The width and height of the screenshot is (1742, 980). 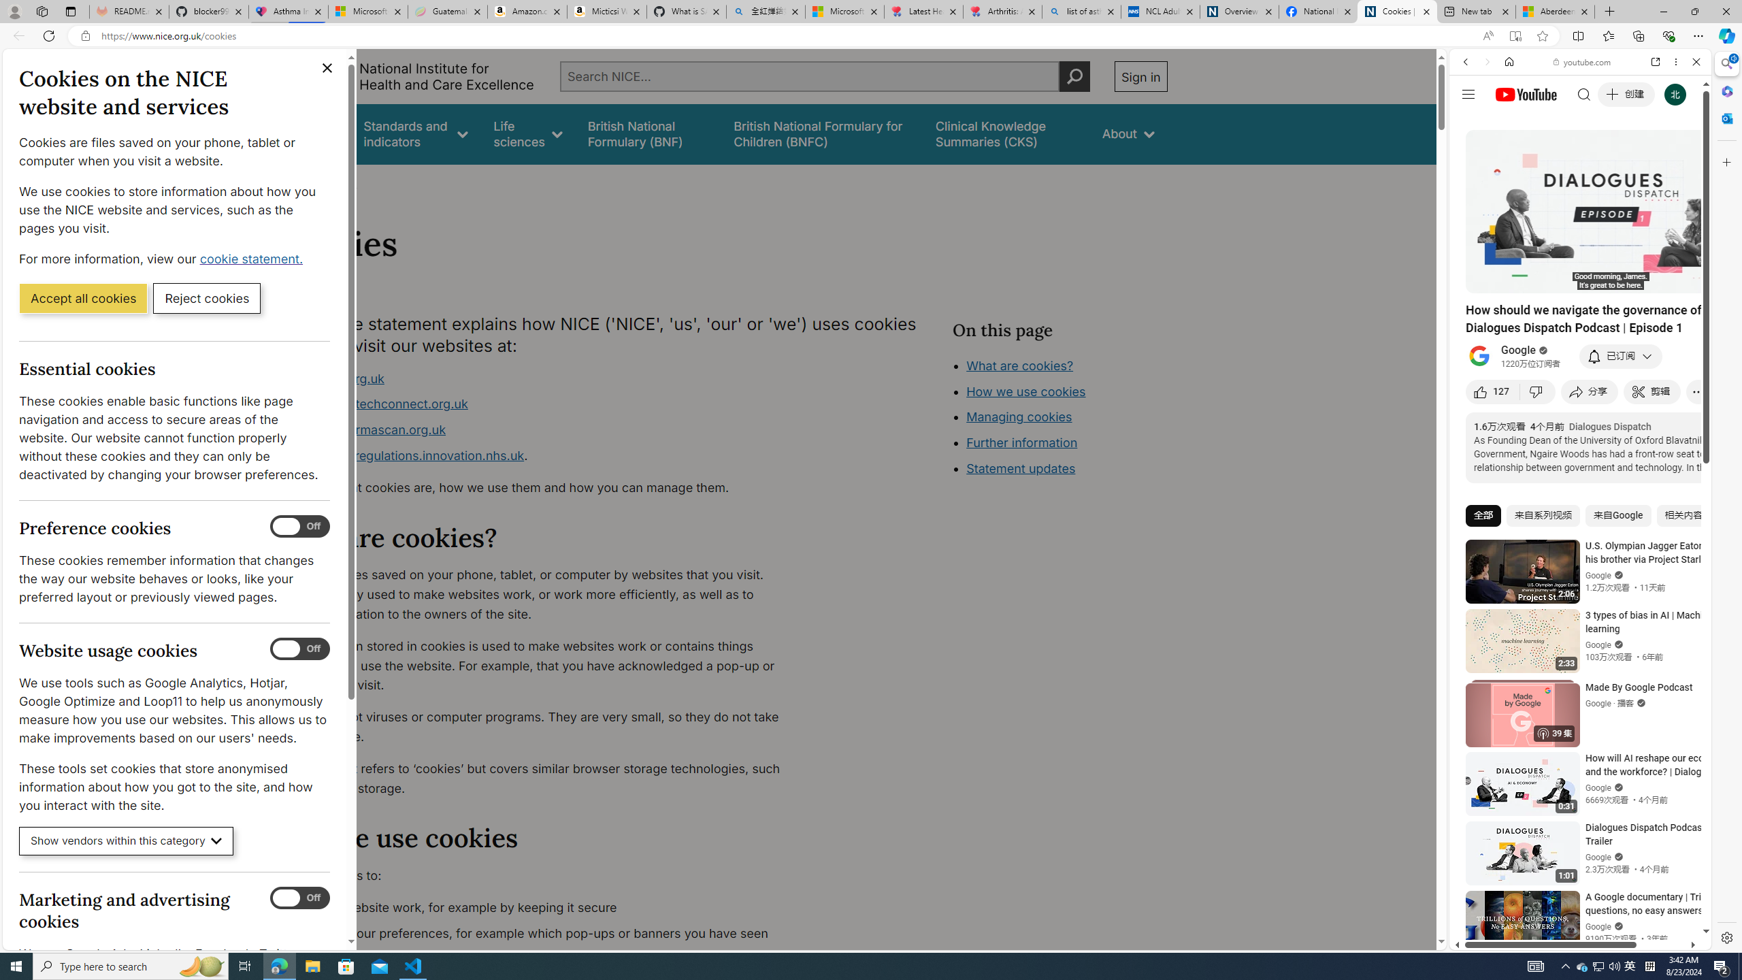 What do you see at coordinates (1128, 133) in the screenshot?
I see `About` at bounding box center [1128, 133].